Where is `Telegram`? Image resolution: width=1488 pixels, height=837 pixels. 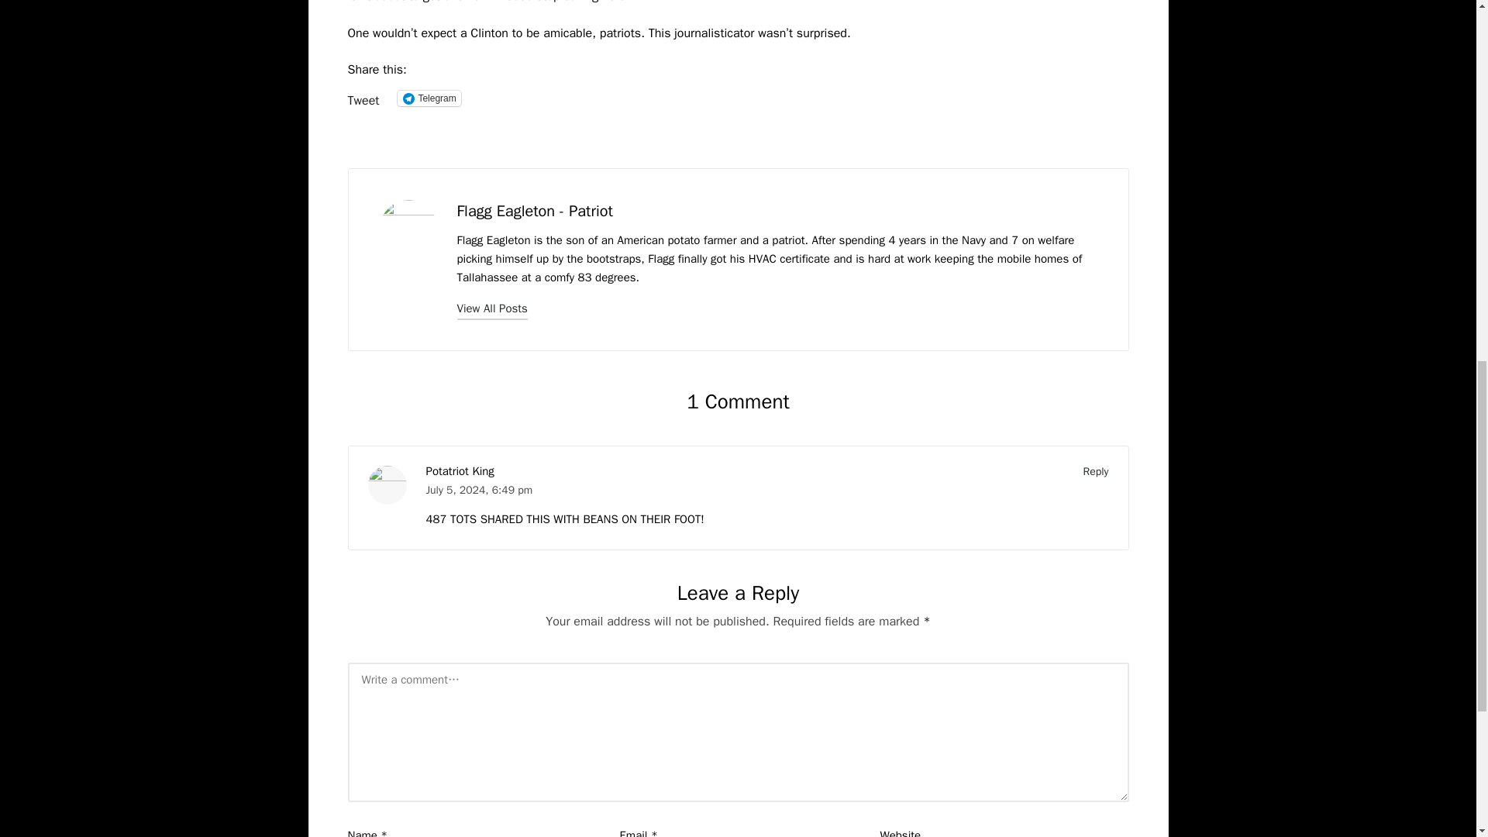
Telegram is located at coordinates (428, 98).